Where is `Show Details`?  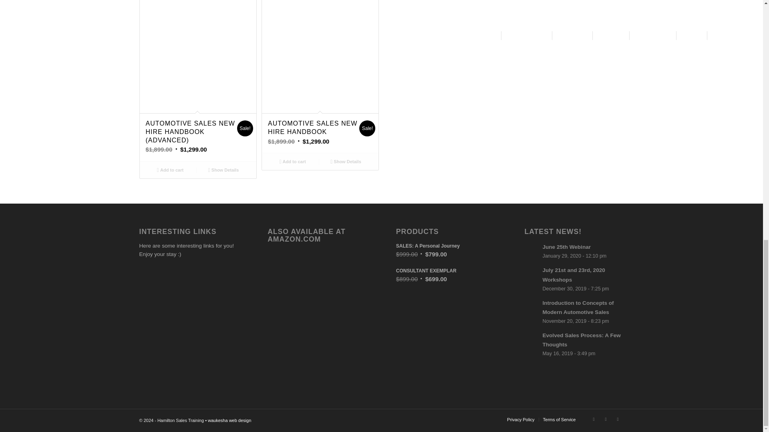 Show Details is located at coordinates (223, 170).